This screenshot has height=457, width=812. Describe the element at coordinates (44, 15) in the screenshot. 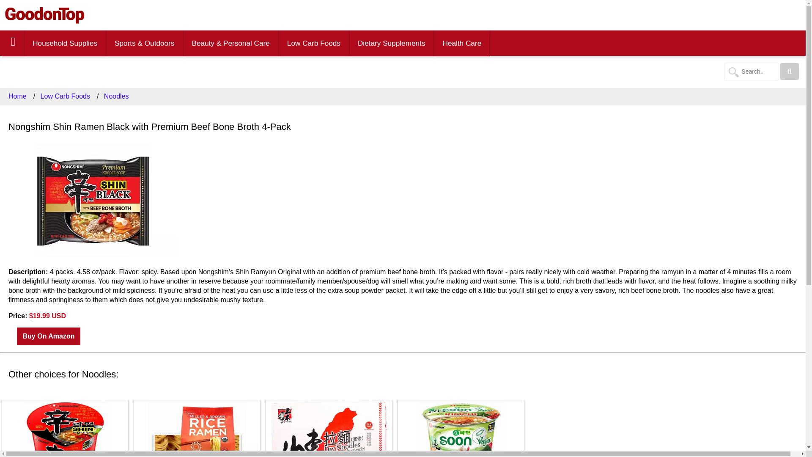

I see `Go to Home Page` at that location.